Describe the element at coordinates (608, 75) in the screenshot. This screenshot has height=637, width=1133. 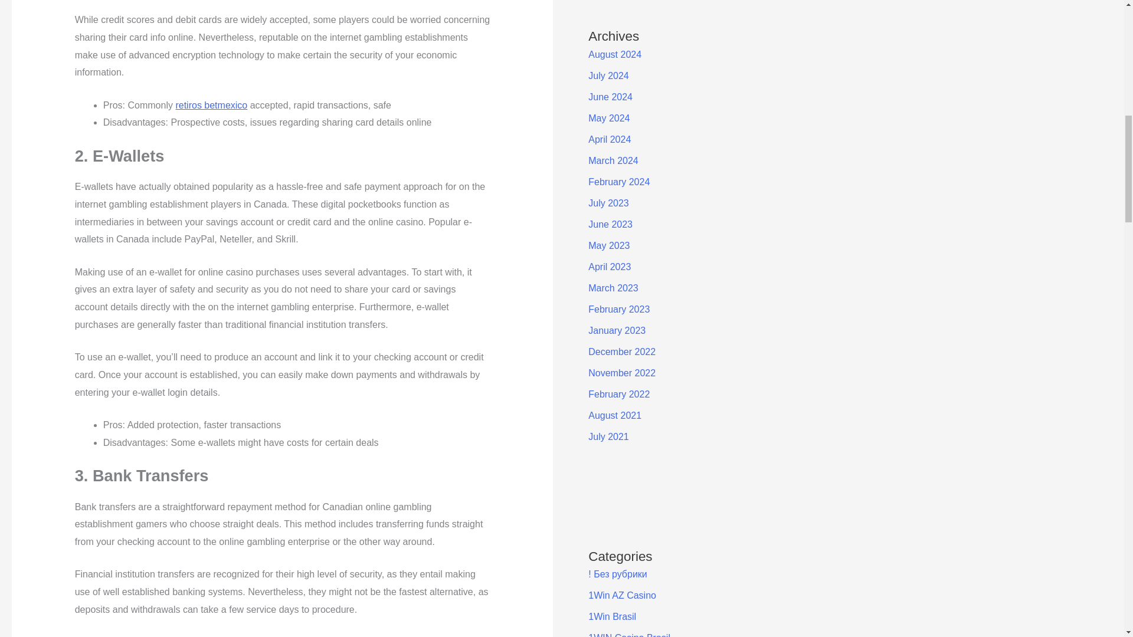
I see `July 2024` at that location.